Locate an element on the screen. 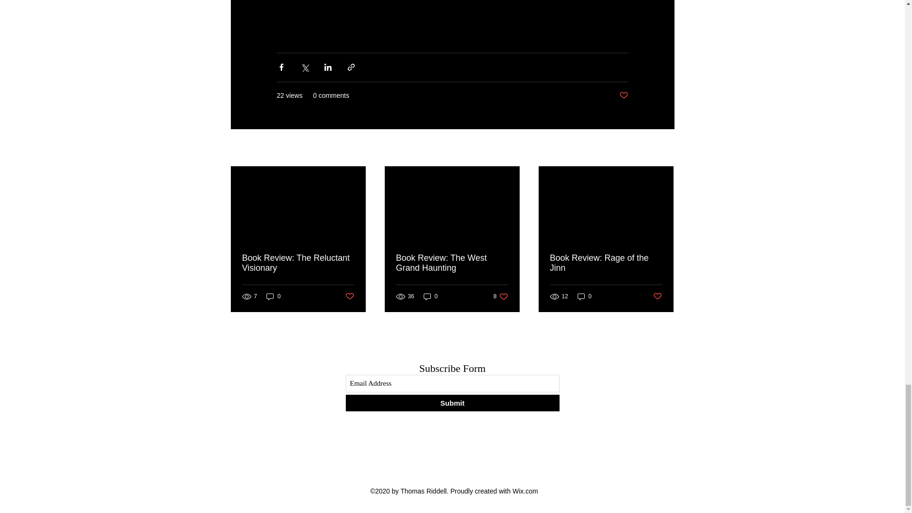 The image size is (912, 513). Book Review: The West Grand Haunting is located at coordinates (452, 263).